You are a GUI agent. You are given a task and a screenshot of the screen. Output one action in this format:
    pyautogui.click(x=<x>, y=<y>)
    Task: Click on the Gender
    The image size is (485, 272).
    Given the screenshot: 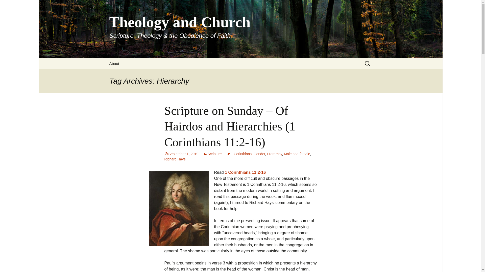 What is the action you would take?
    pyautogui.click(x=259, y=154)
    